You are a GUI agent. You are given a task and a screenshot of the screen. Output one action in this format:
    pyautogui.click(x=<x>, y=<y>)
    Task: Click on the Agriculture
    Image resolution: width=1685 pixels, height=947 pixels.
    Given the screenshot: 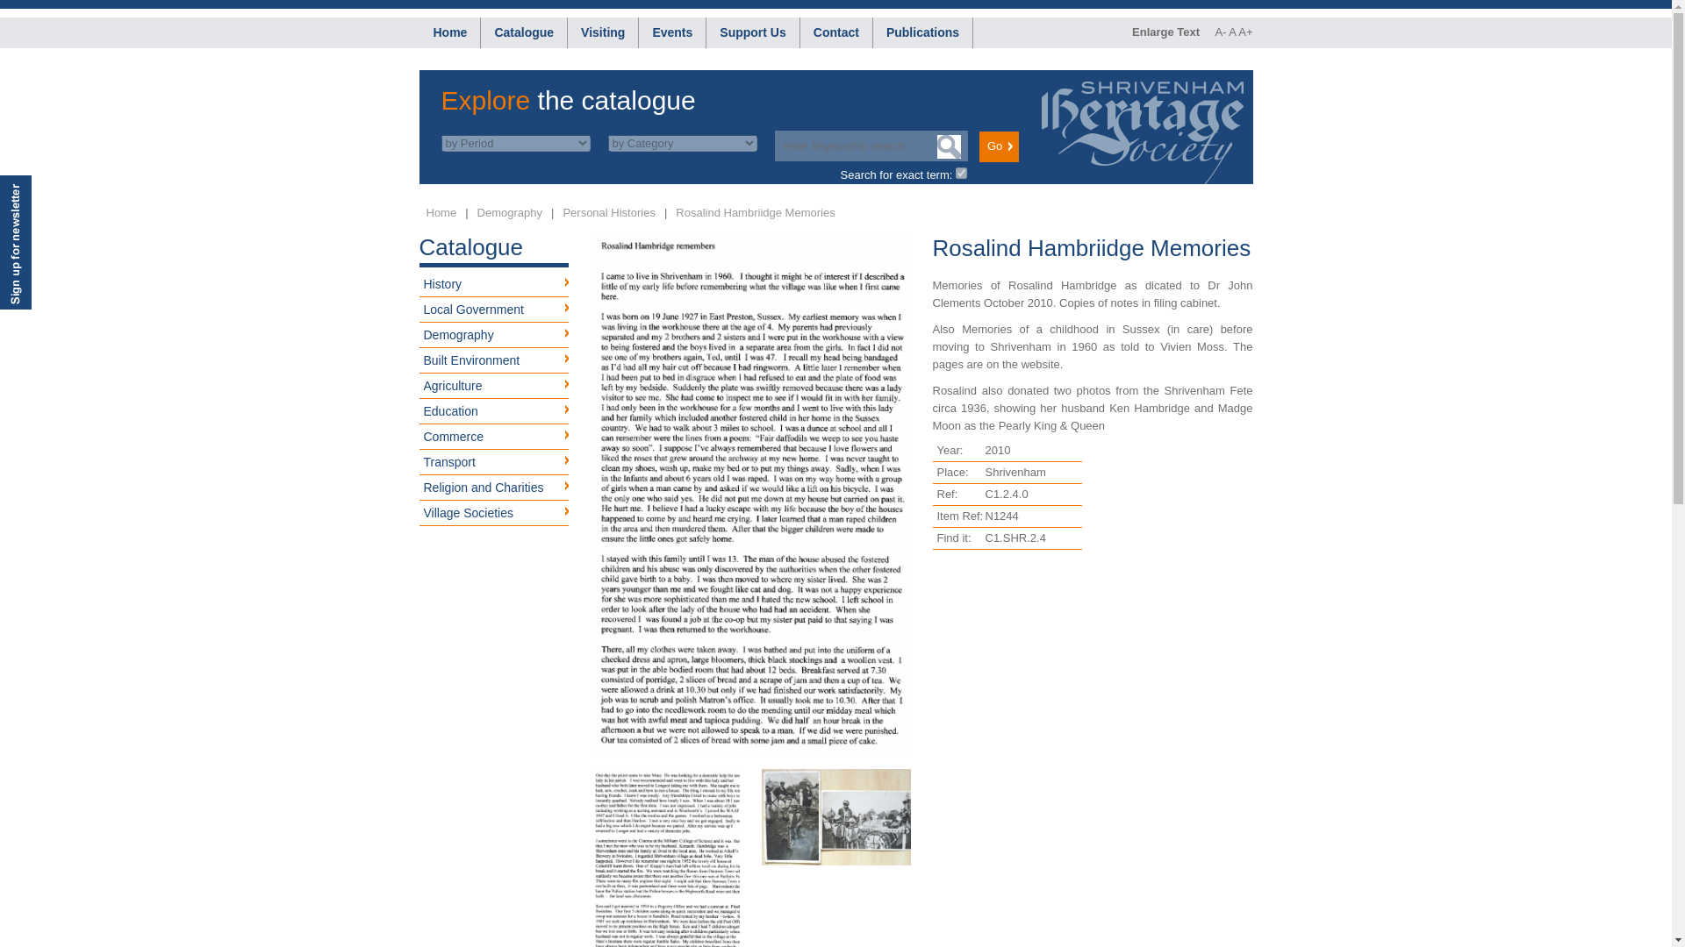 What is the action you would take?
    pyautogui.click(x=494, y=386)
    